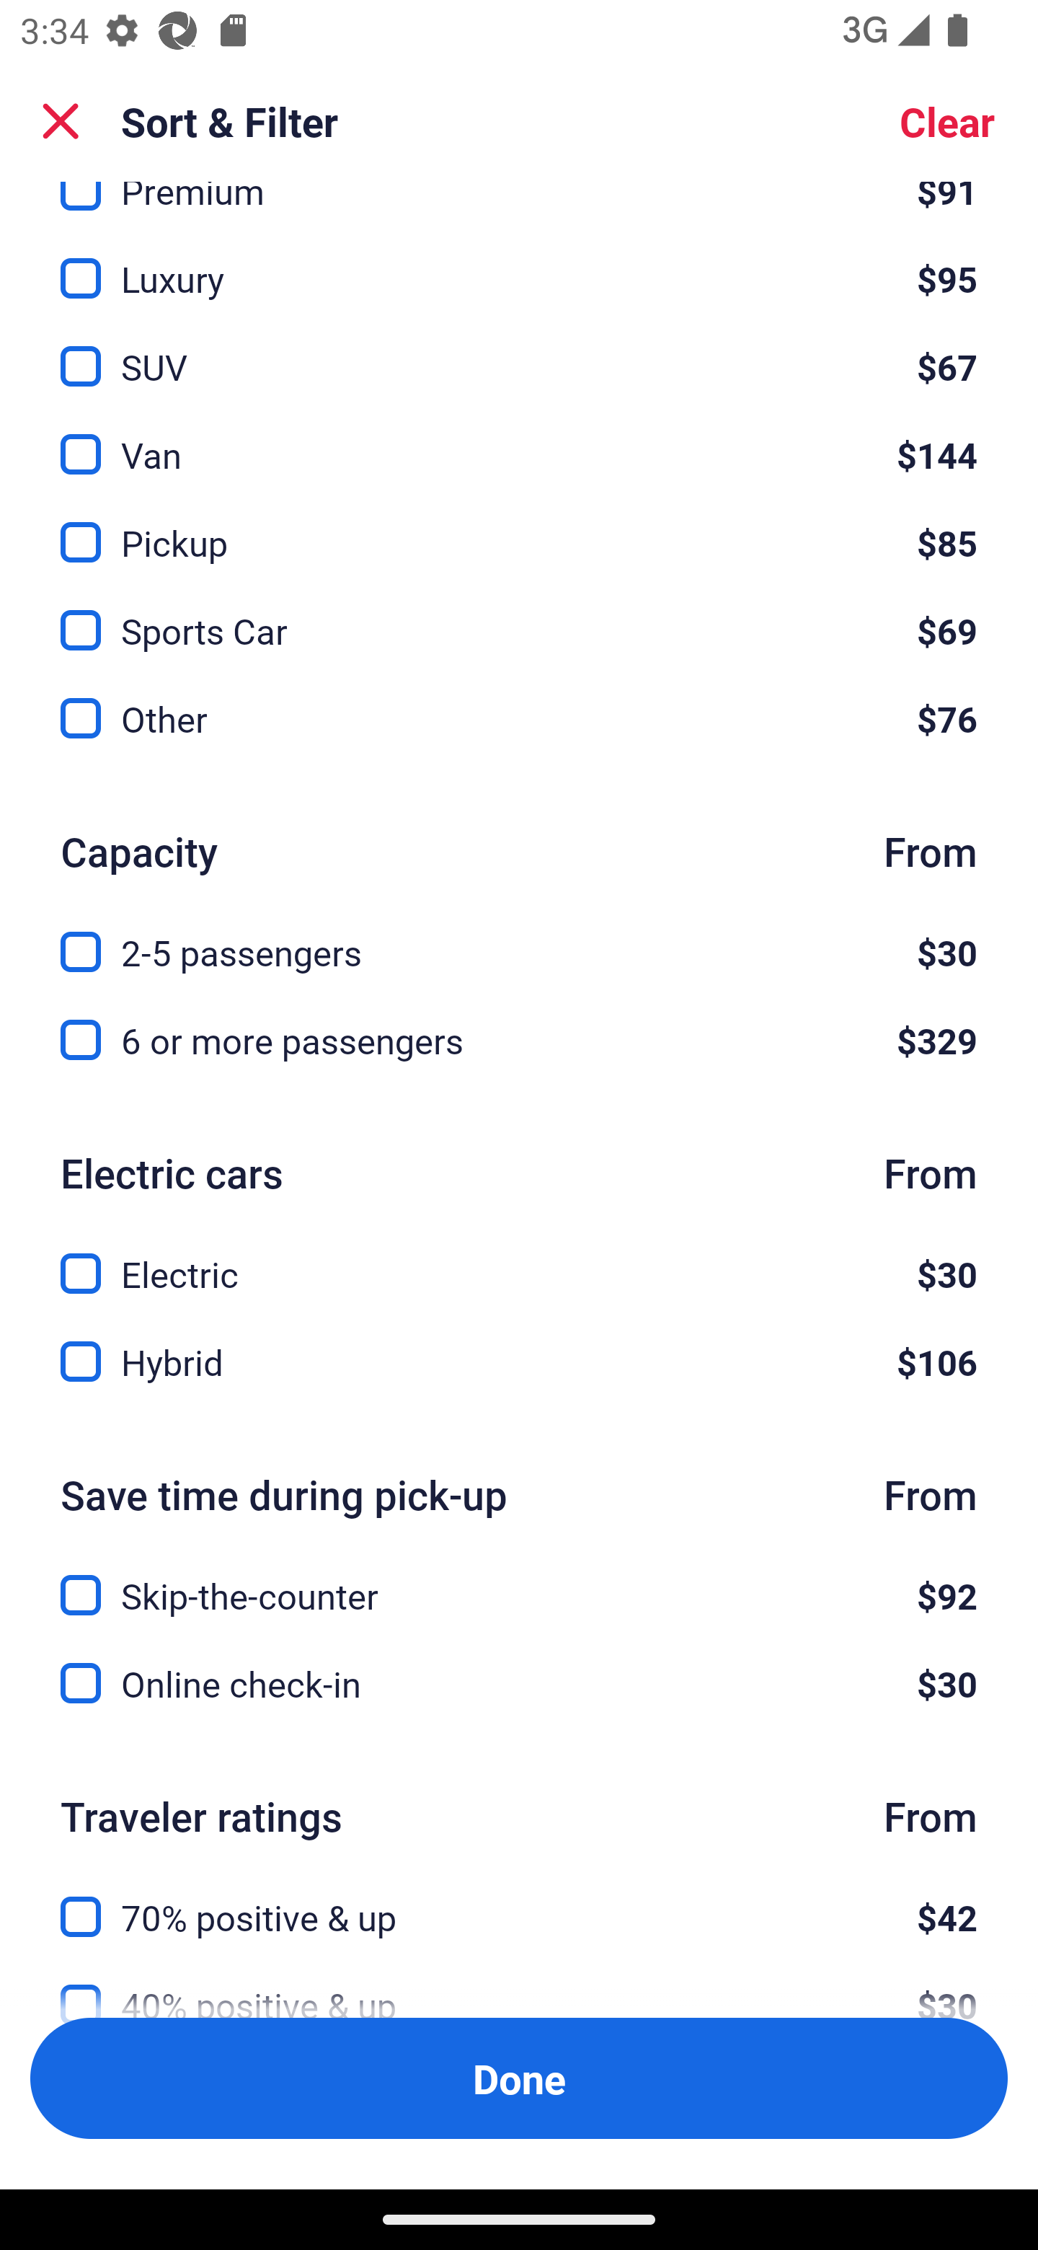 The height and width of the screenshot is (2250, 1038). What do you see at coordinates (61, 121) in the screenshot?
I see `Close Sort and Filter` at bounding box center [61, 121].